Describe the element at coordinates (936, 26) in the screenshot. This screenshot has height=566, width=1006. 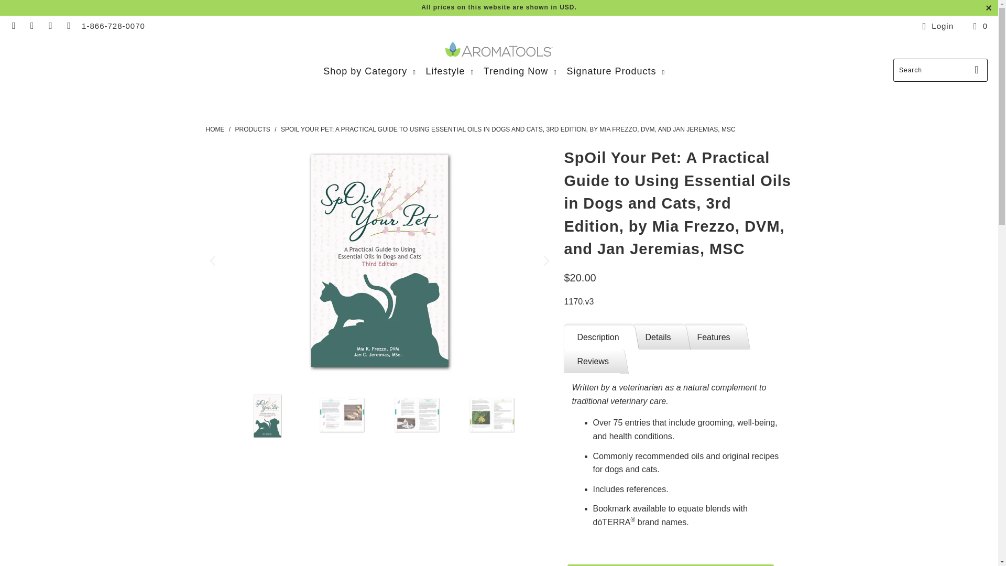
I see `My Account ` at that location.